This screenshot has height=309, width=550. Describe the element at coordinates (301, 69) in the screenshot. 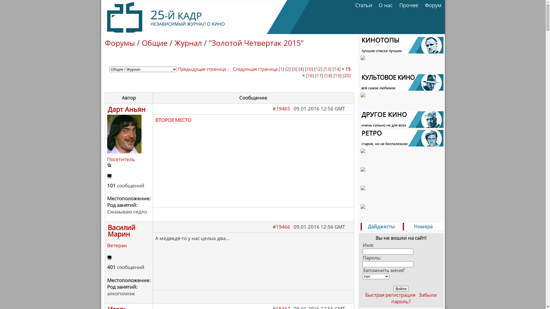

I see `4` at that location.